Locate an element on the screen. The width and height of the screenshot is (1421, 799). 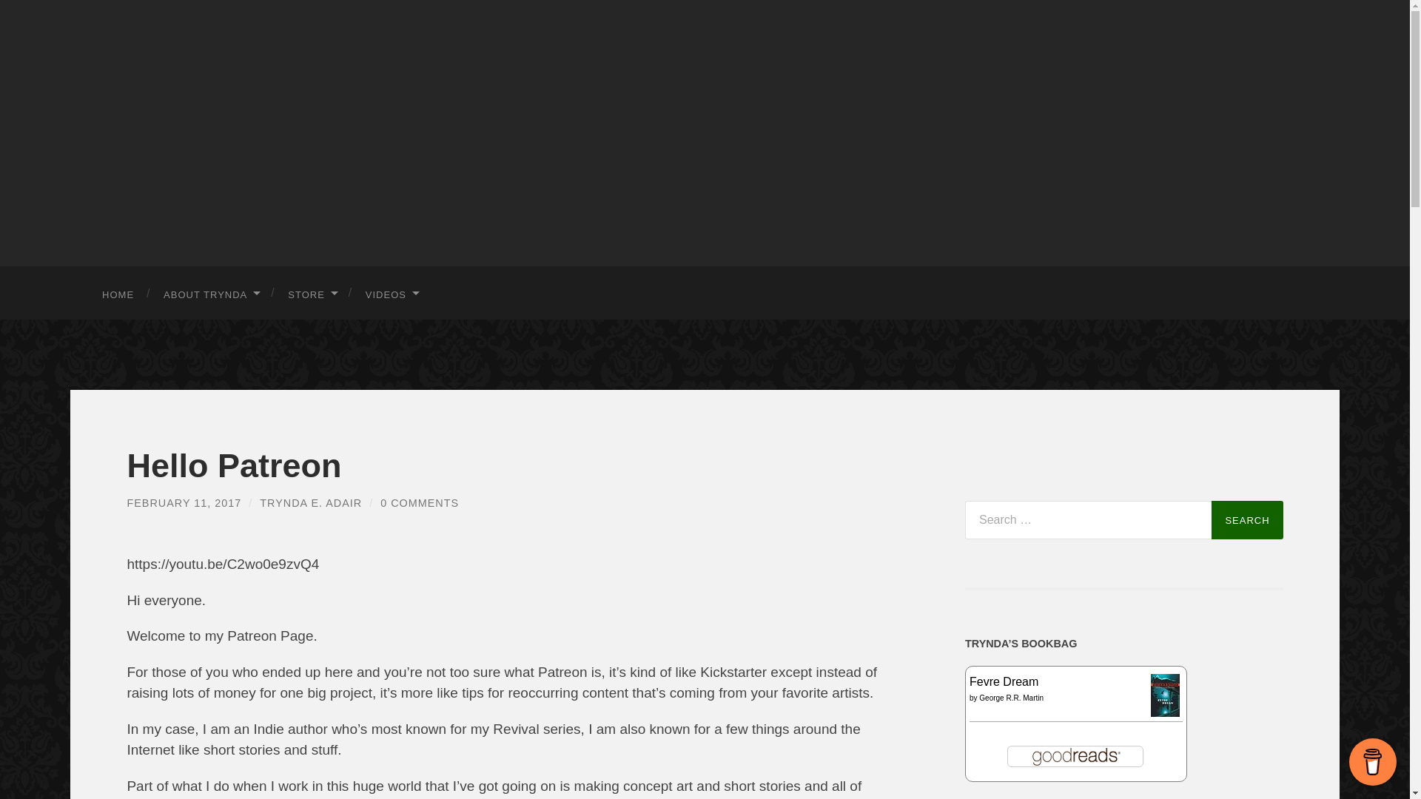
ABOUT TRYNDA is located at coordinates (211, 294).